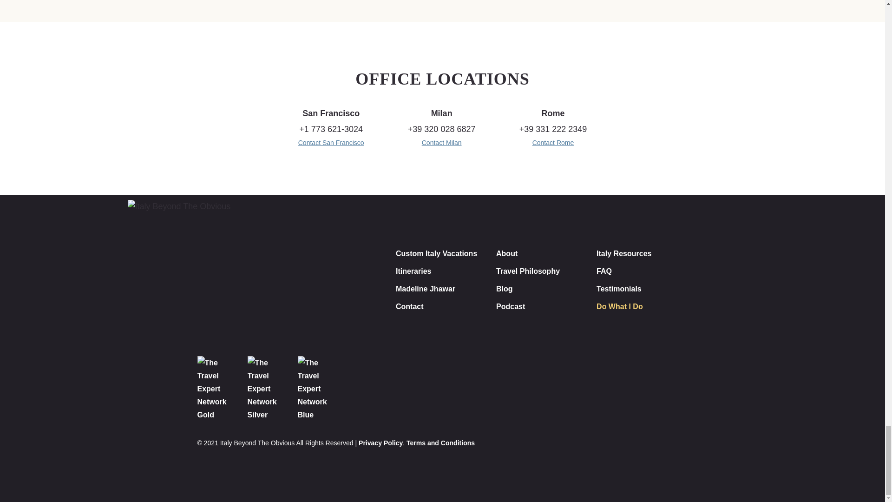  What do you see at coordinates (506, 253) in the screenshot?
I see `About` at bounding box center [506, 253].